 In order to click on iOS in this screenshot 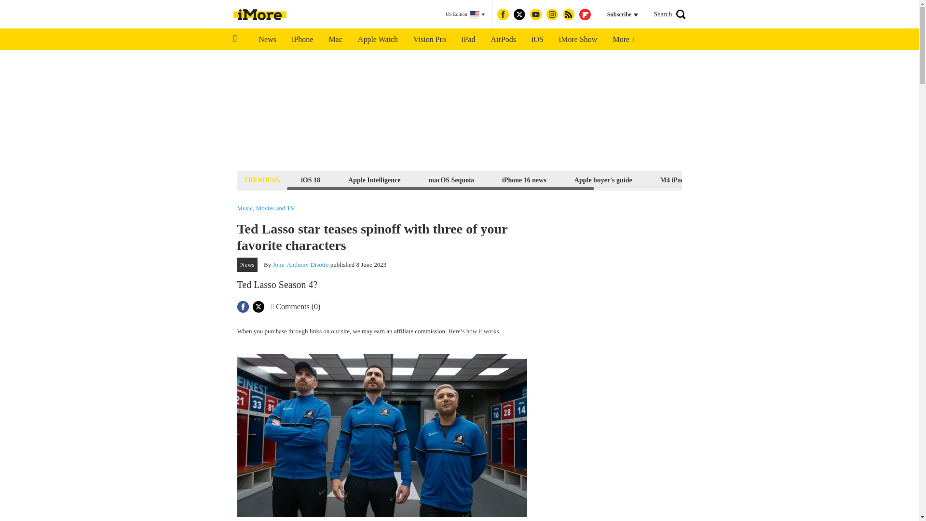, I will do `click(537, 40)`.